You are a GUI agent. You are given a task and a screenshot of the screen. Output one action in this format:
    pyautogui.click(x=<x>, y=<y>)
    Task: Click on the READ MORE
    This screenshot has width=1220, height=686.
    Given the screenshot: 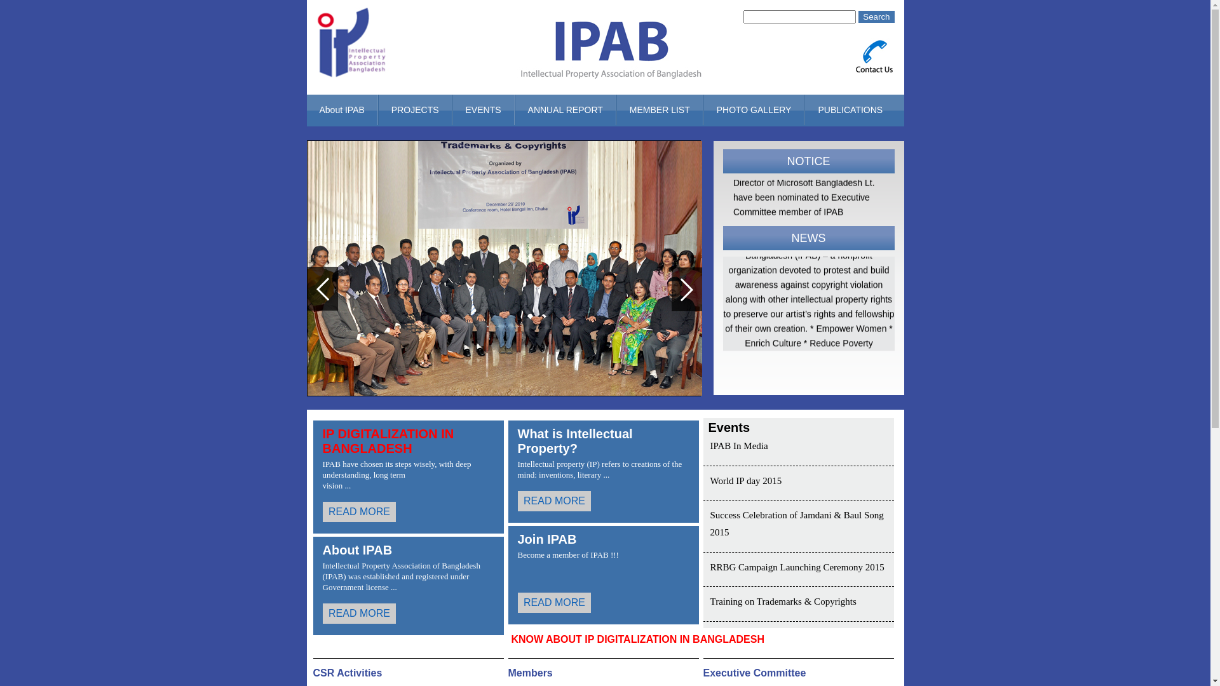 What is the action you would take?
    pyautogui.click(x=603, y=501)
    